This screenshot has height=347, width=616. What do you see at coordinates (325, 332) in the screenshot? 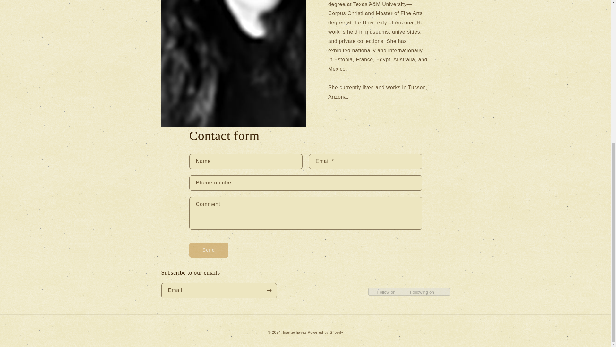
I see `Powered by Shopify` at bounding box center [325, 332].